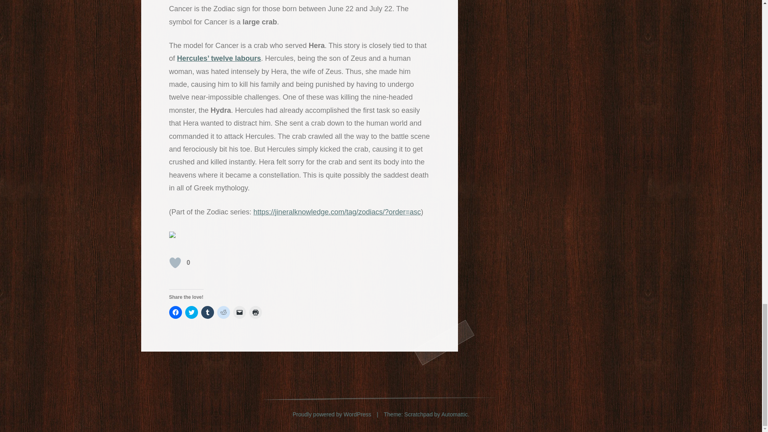  What do you see at coordinates (223, 312) in the screenshot?
I see `Click to share on Reddit` at bounding box center [223, 312].